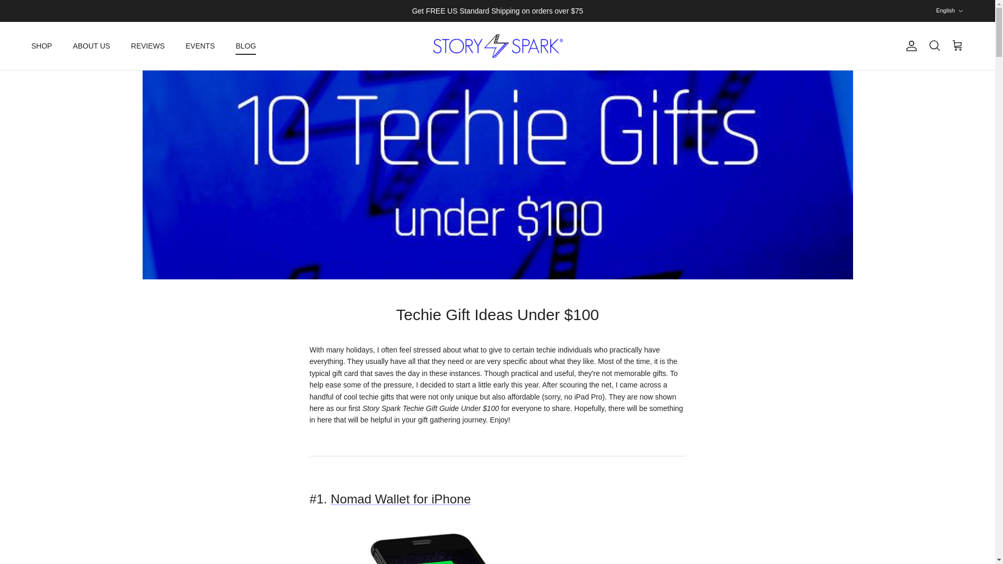 The width and height of the screenshot is (1003, 564). What do you see at coordinates (91, 46) in the screenshot?
I see `ABOUT US` at bounding box center [91, 46].